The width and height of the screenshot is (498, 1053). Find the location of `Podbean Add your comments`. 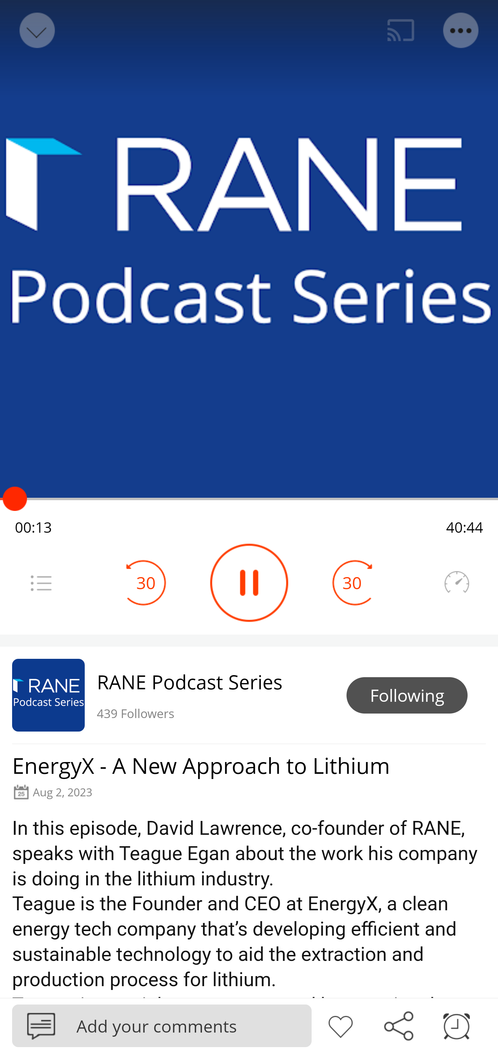

Podbean Add your comments is located at coordinates (162, 1025).